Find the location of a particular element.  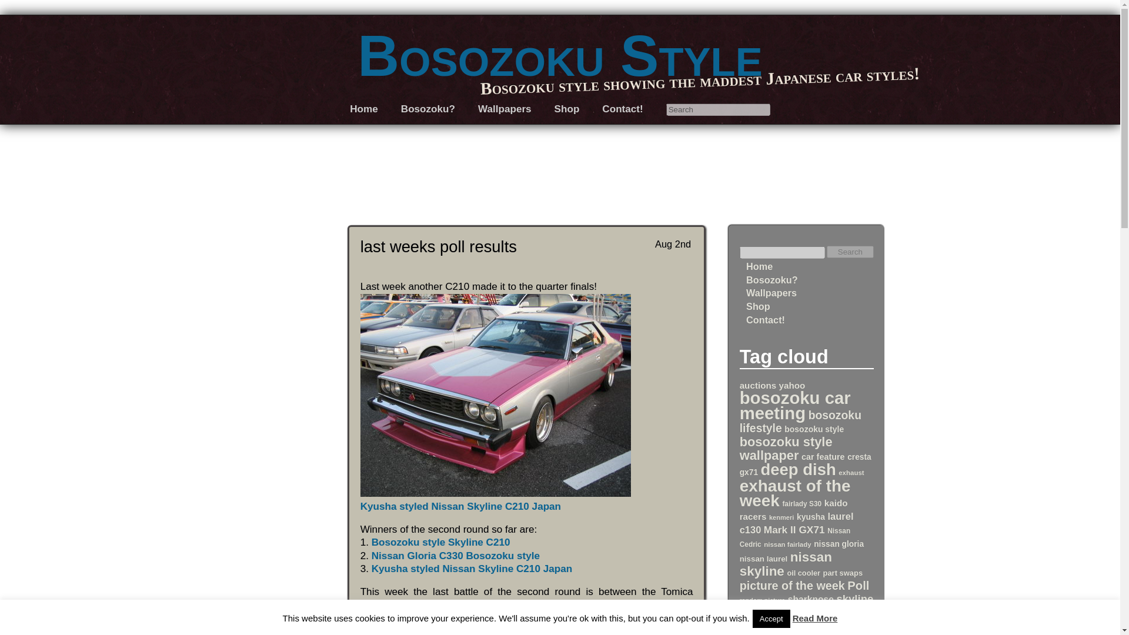

Home is located at coordinates (759, 266).